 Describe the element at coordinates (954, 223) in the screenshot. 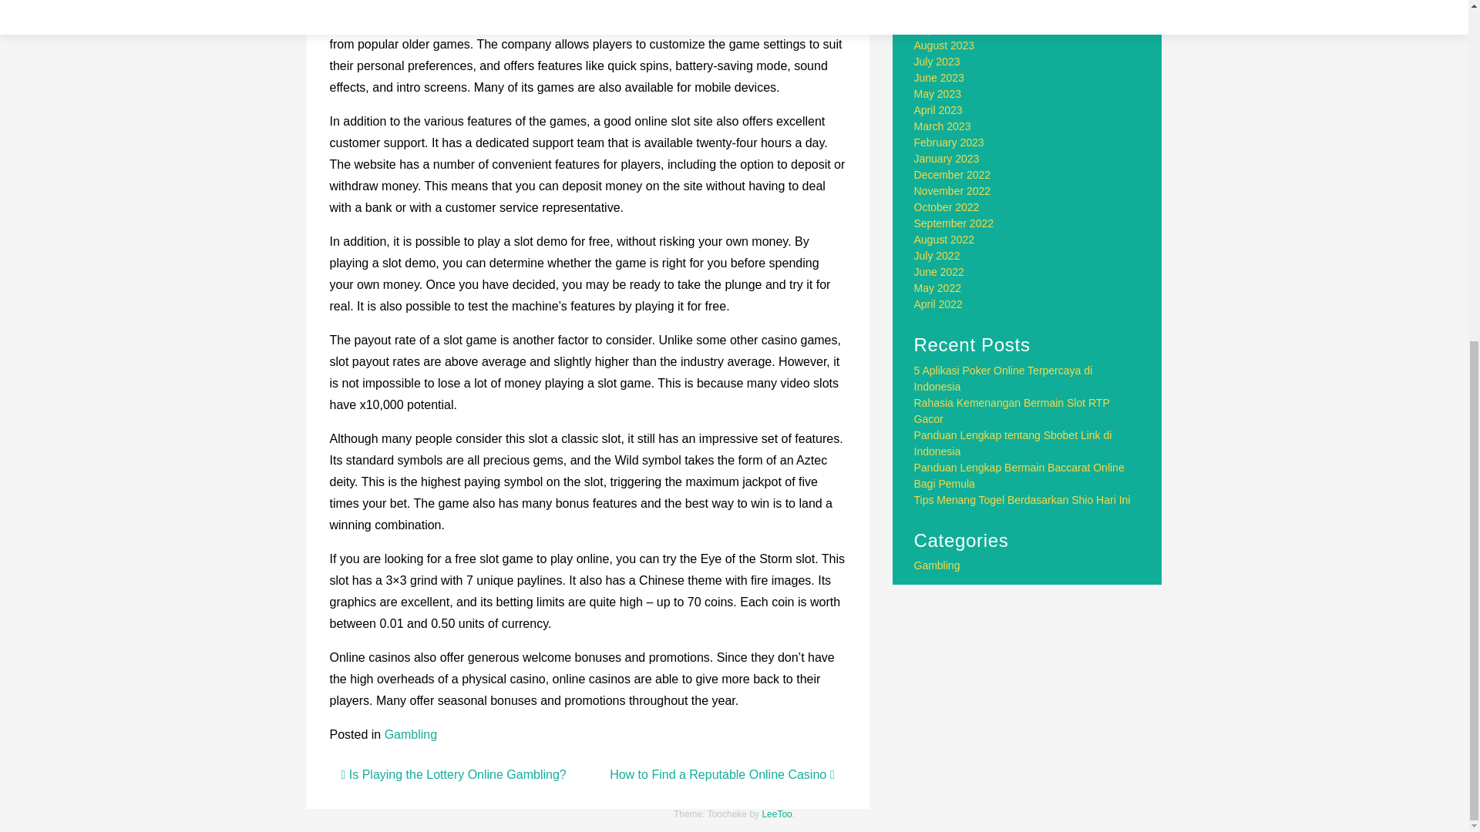

I see `September 2022` at that location.